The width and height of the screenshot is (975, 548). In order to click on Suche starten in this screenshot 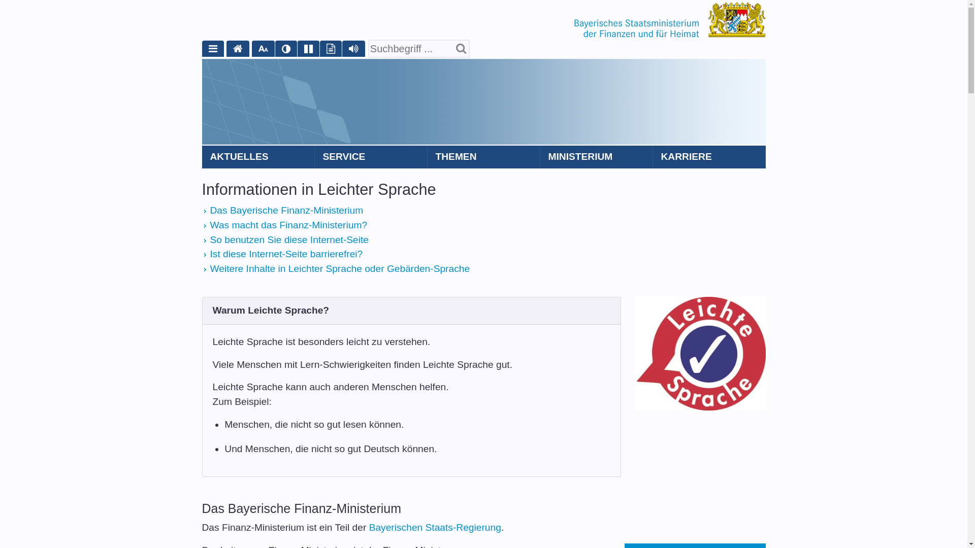, I will do `click(461, 51)`.